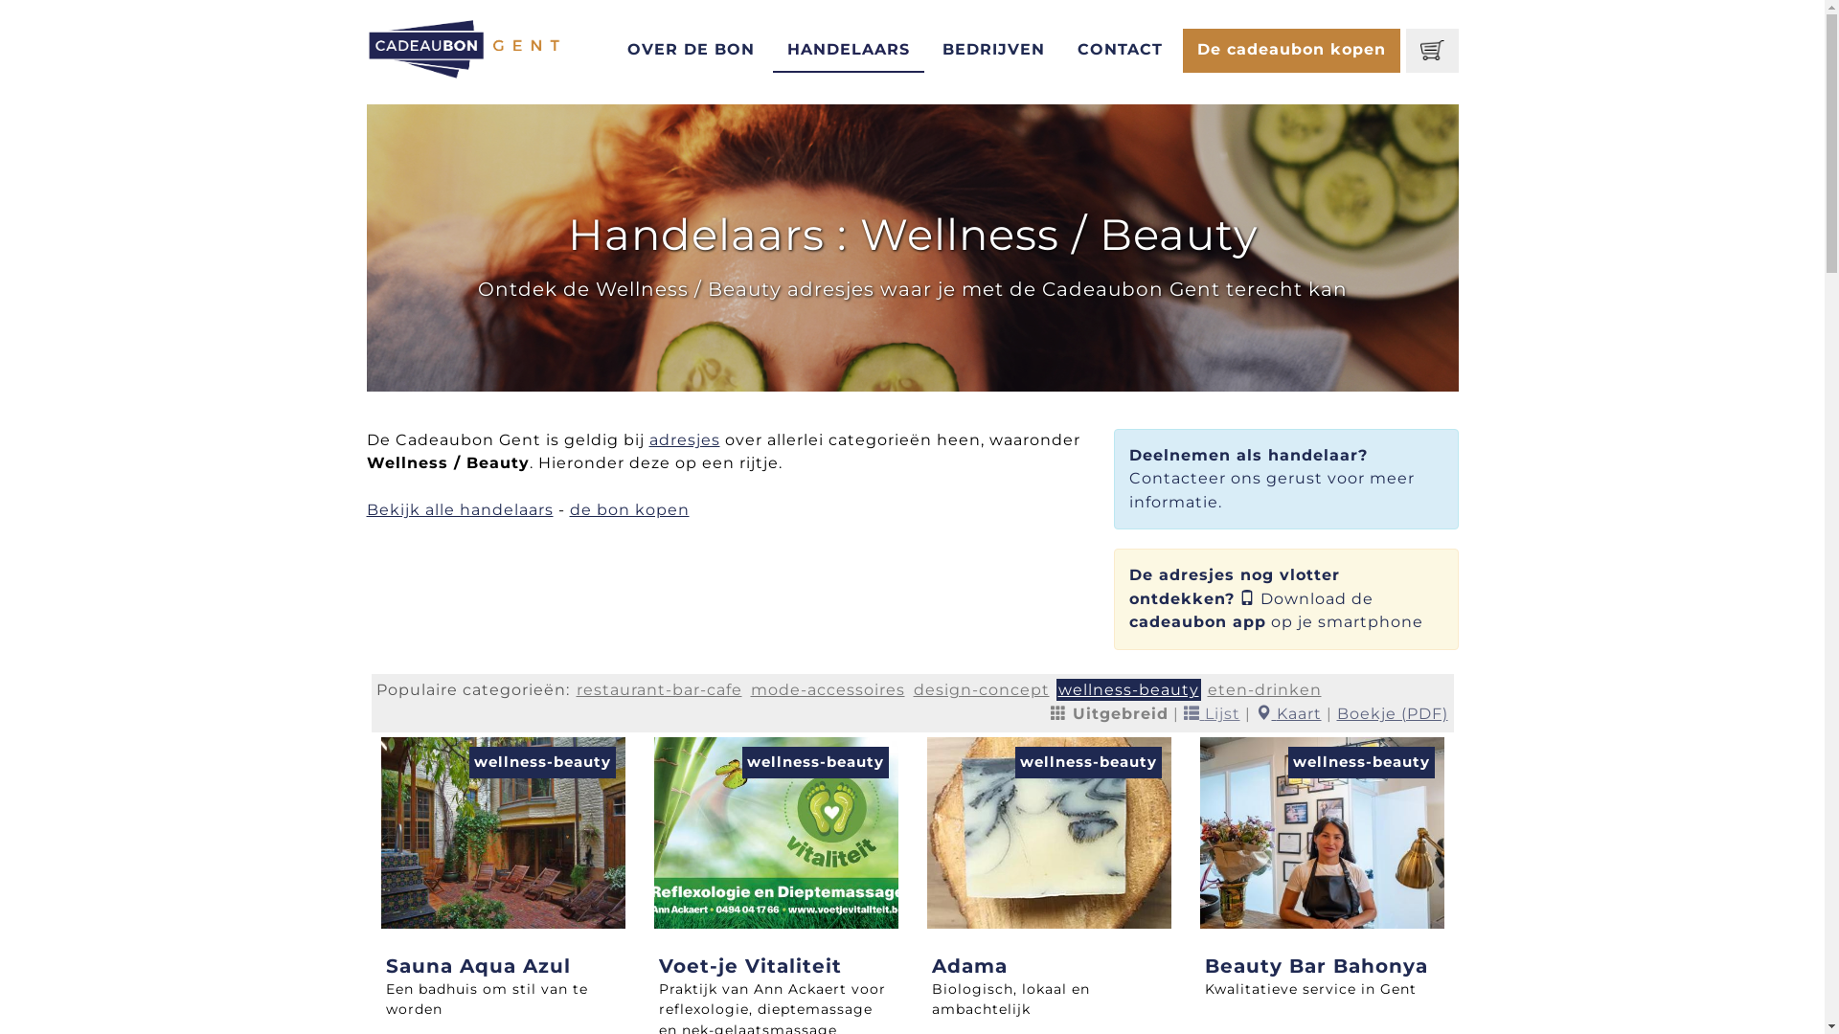  What do you see at coordinates (685, 440) in the screenshot?
I see `adresjes` at bounding box center [685, 440].